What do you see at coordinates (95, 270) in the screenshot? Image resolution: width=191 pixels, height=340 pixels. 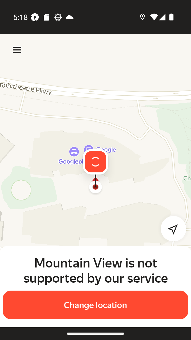 I see `Mountain View is not supported by our service` at bounding box center [95, 270].